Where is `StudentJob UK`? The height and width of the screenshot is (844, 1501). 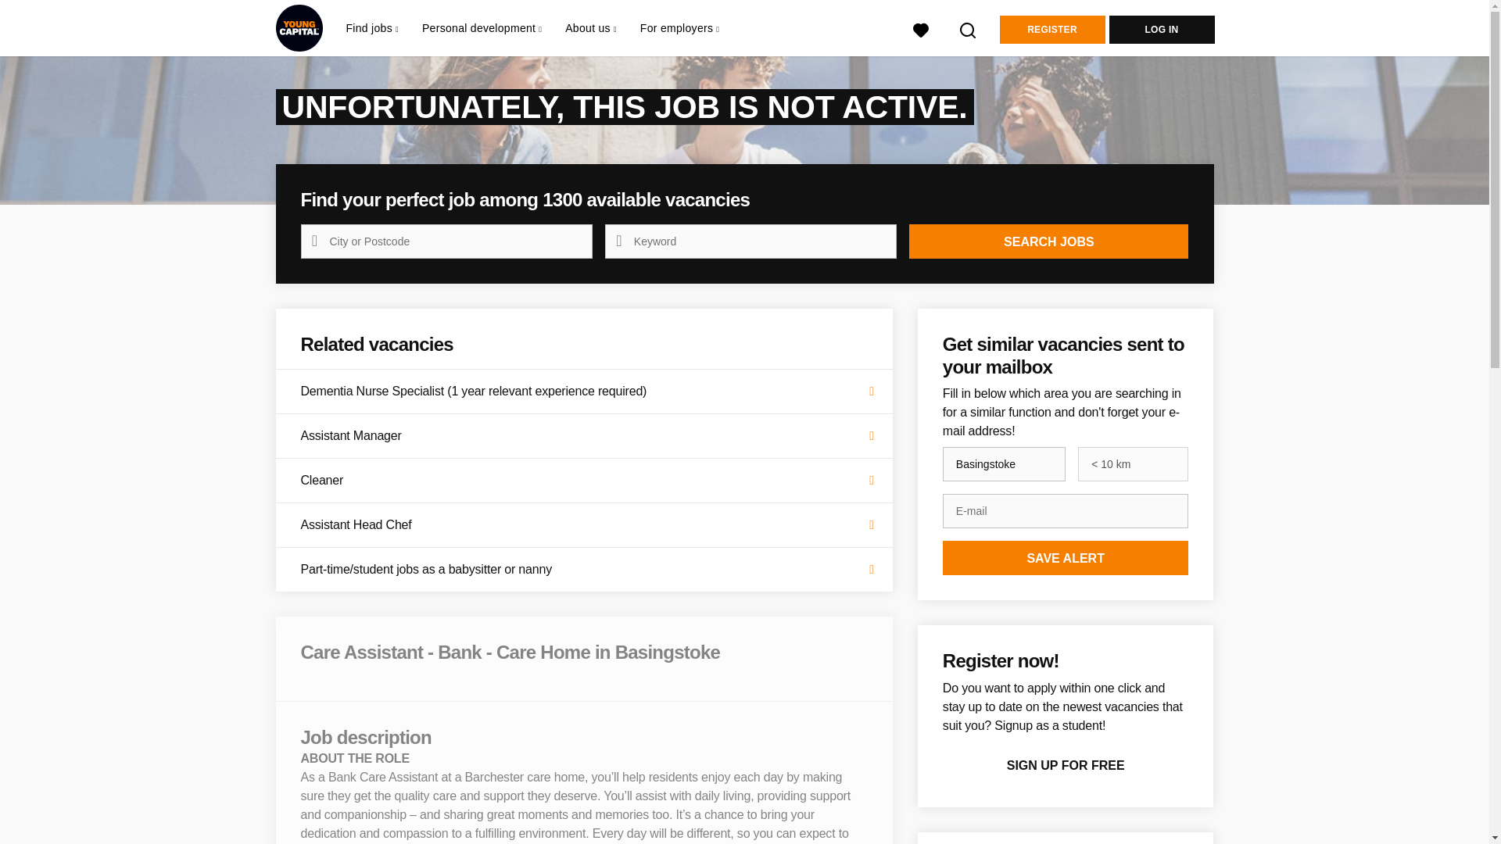
StudentJob UK is located at coordinates (299, 28).